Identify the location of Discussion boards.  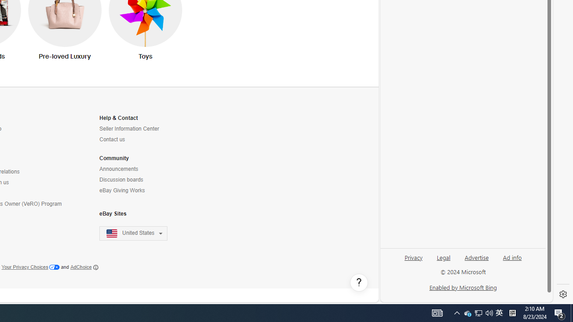
(121, 180).